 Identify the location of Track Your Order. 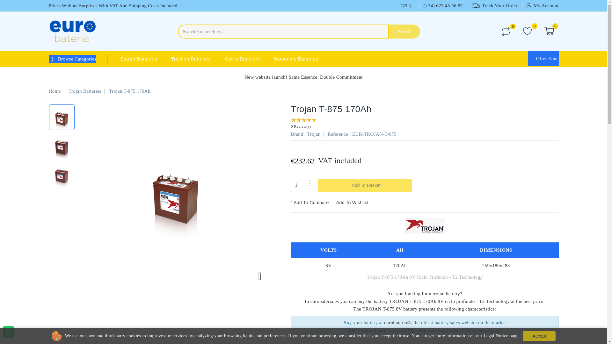
(495, 6).